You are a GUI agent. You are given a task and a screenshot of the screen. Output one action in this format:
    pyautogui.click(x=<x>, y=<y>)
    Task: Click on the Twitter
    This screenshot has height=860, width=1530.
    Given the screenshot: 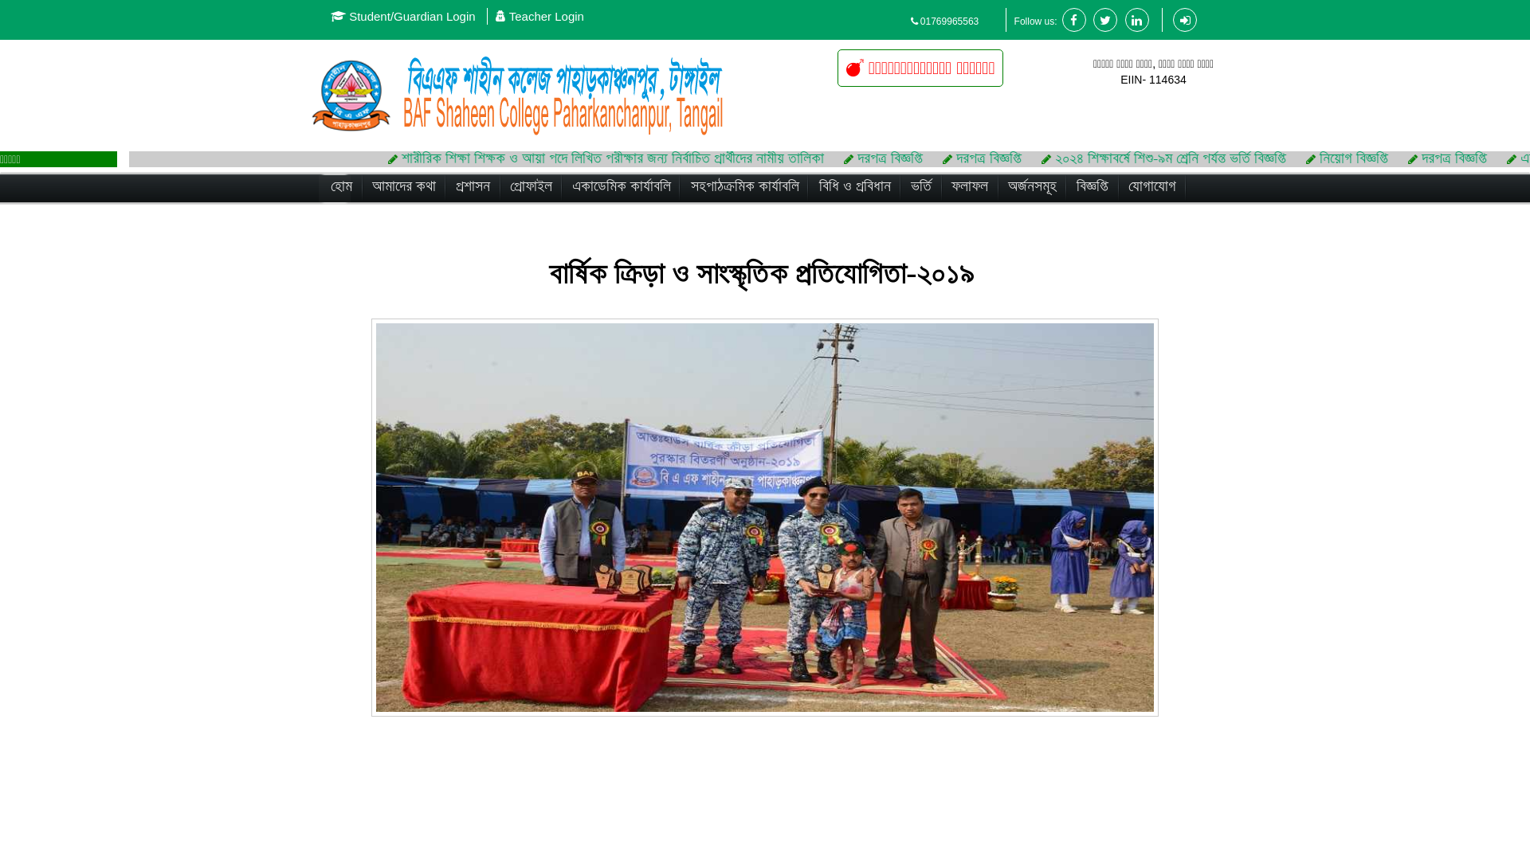 What is the action you would take?
    pyautogui.click(x=1105, y=21)
    